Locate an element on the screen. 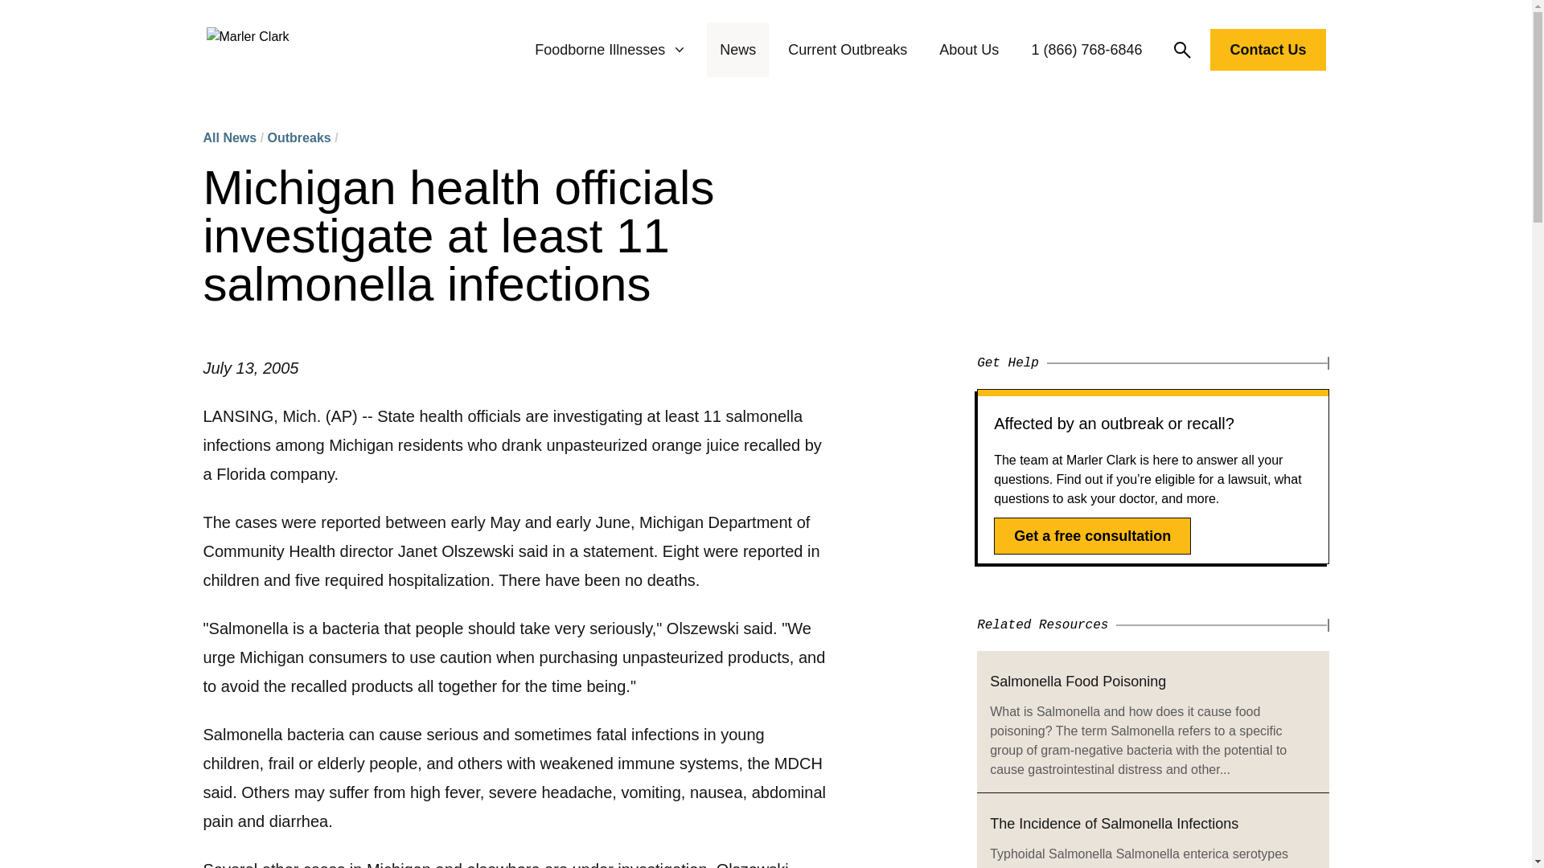 This screenshot has height=868, width=1544. Outbreaks is located at coordinates (299, 138).